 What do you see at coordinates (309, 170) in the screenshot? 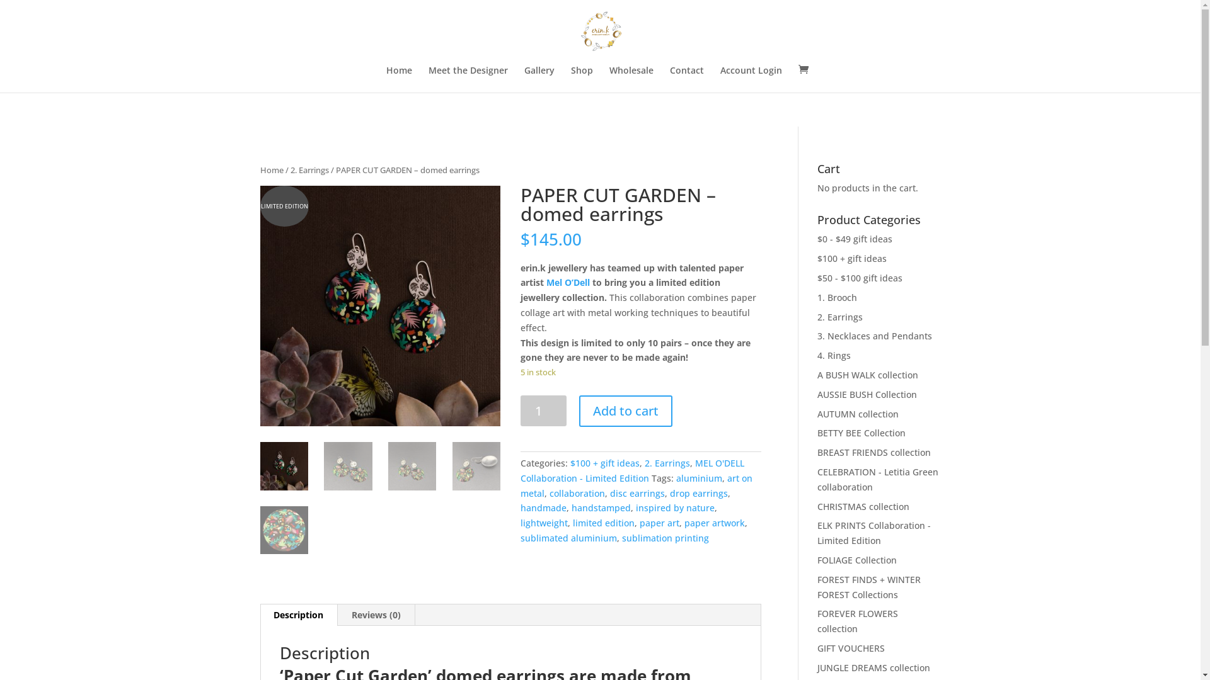
I see `2. Earrings` at bounding box center [309, 170].